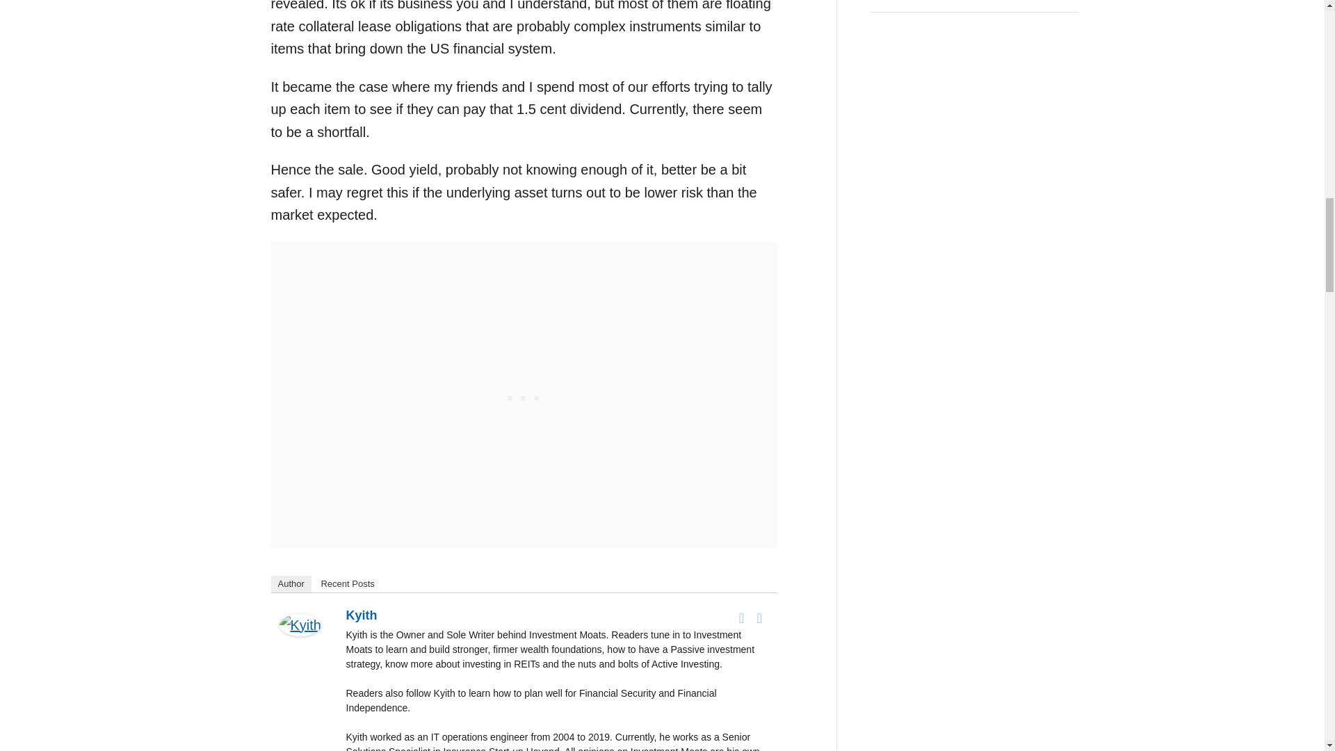 Image resolution: width=1335 pixels, height=751 pixels. Describe the element at coordinates (362, 615) in the screenshot. I see `Kyith` at that location.